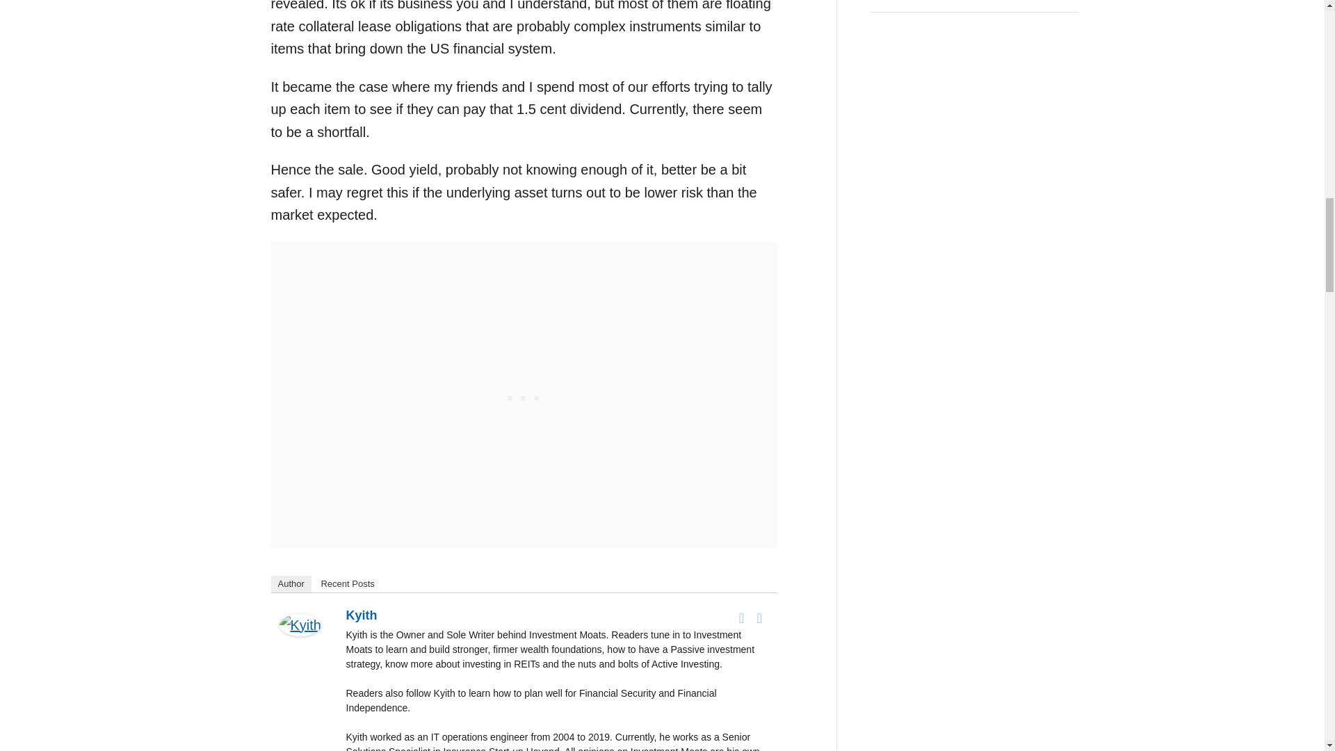 Image resolution: width=1335 pixels, height=751 pixels. Describe the element at coordinates (362, 615) in the screenshot. I see `Kyith` at that location.